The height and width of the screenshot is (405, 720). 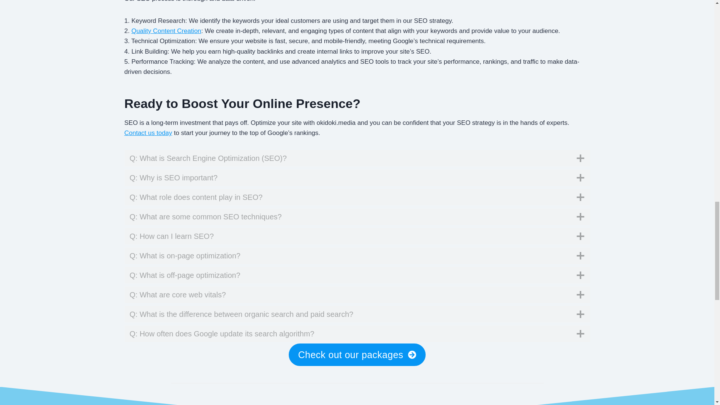 I want to click on Quality Content Creation, so click(x=166, y=31).